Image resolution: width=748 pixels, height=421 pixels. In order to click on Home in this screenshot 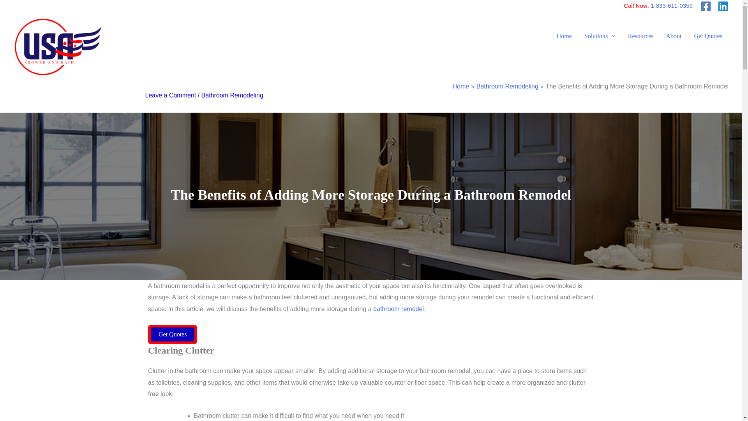, I will do `click(461, 86)`.